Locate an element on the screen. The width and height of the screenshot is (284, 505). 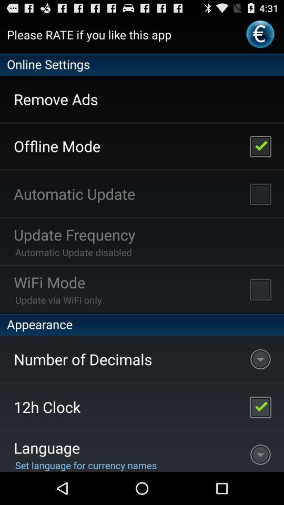
click the app next to the automatic update is located at coordinates (260, 194).